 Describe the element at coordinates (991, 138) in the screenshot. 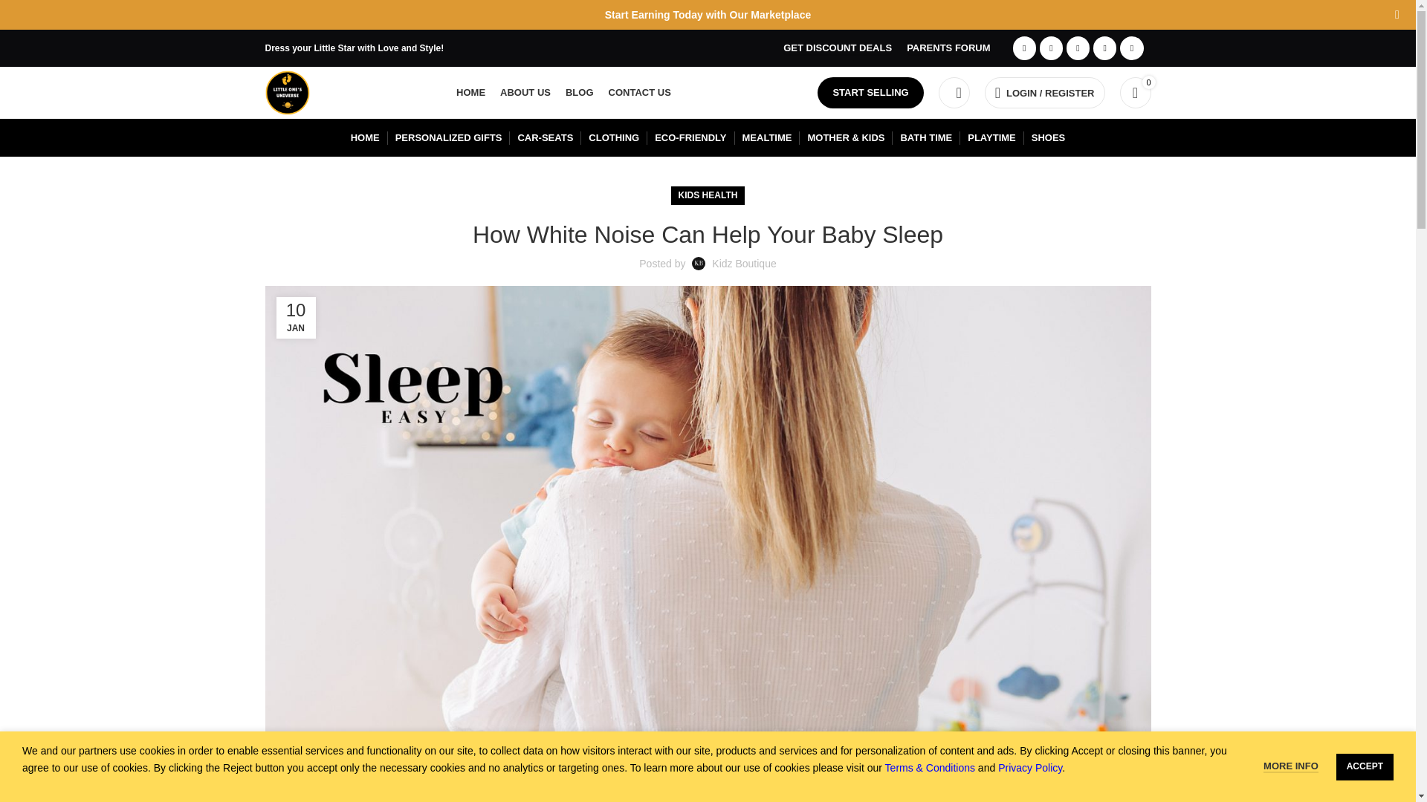

I see `PLAYTIME` at that location.